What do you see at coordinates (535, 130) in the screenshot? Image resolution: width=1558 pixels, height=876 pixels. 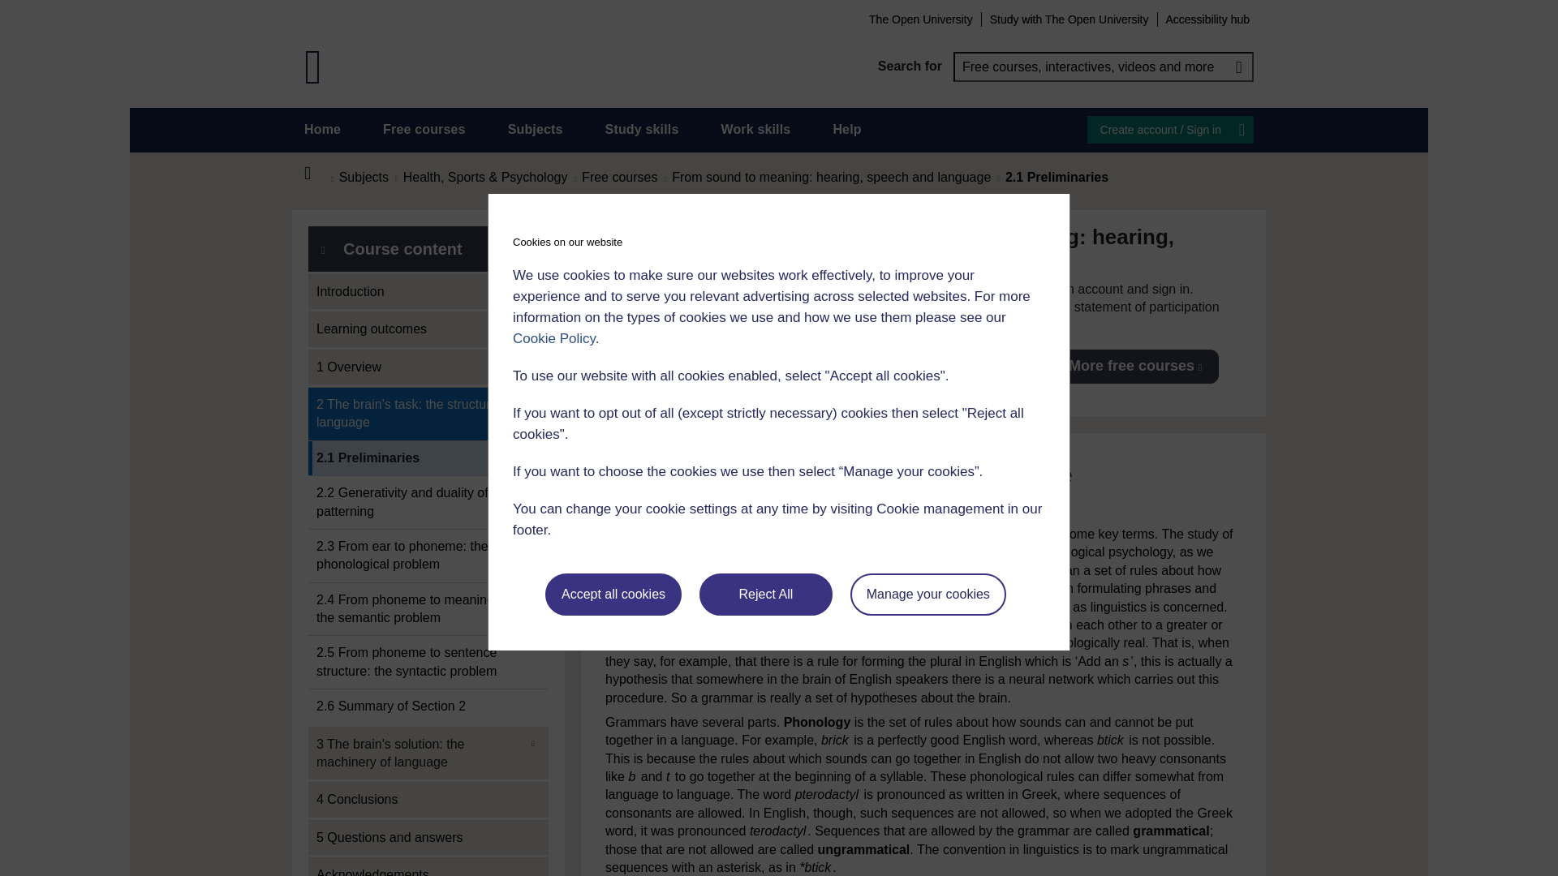 I see `Subjects` at bounding box center [535, 130].